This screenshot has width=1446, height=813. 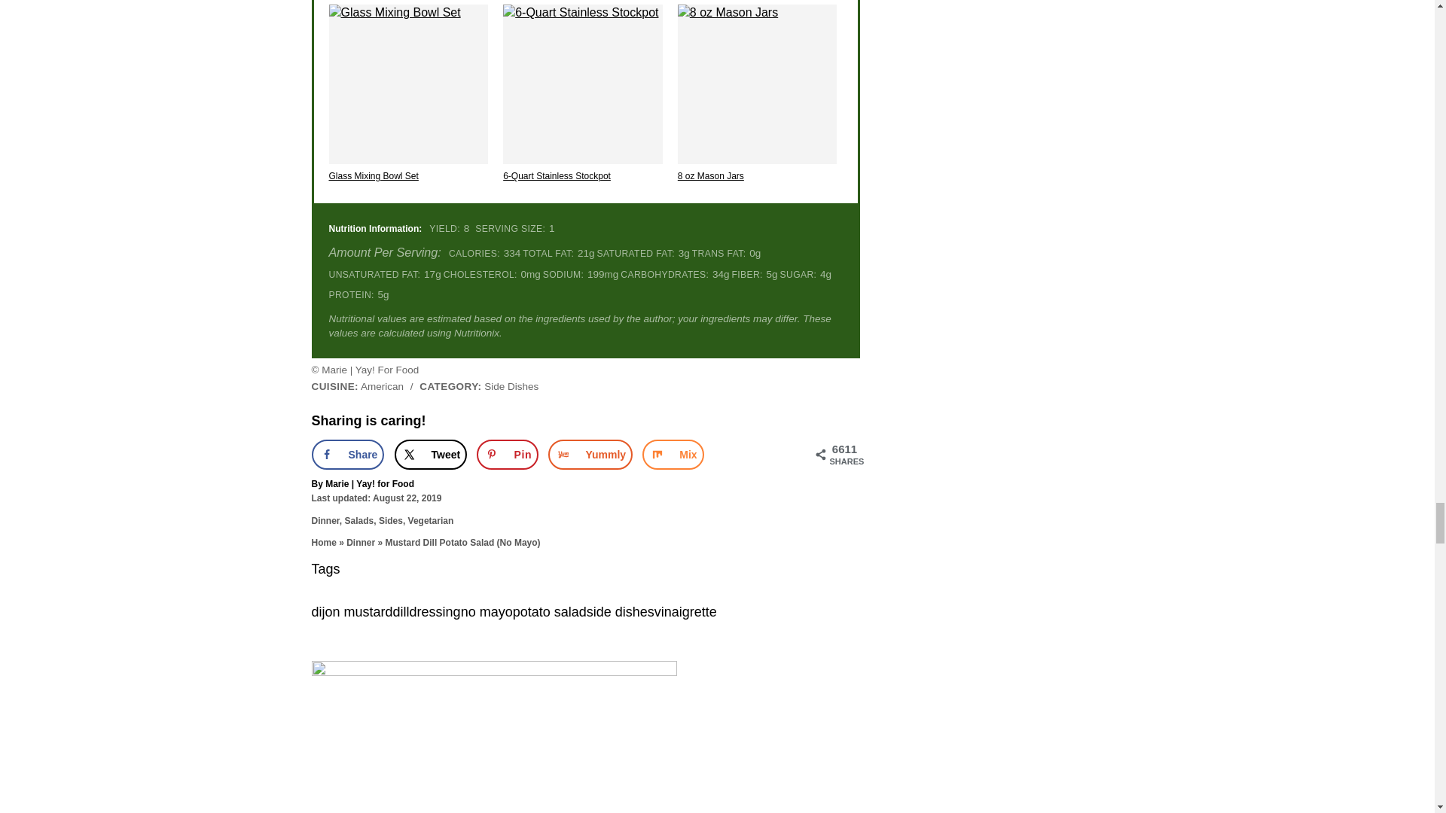 I want to click on Pin, so click(x=508, y=455).